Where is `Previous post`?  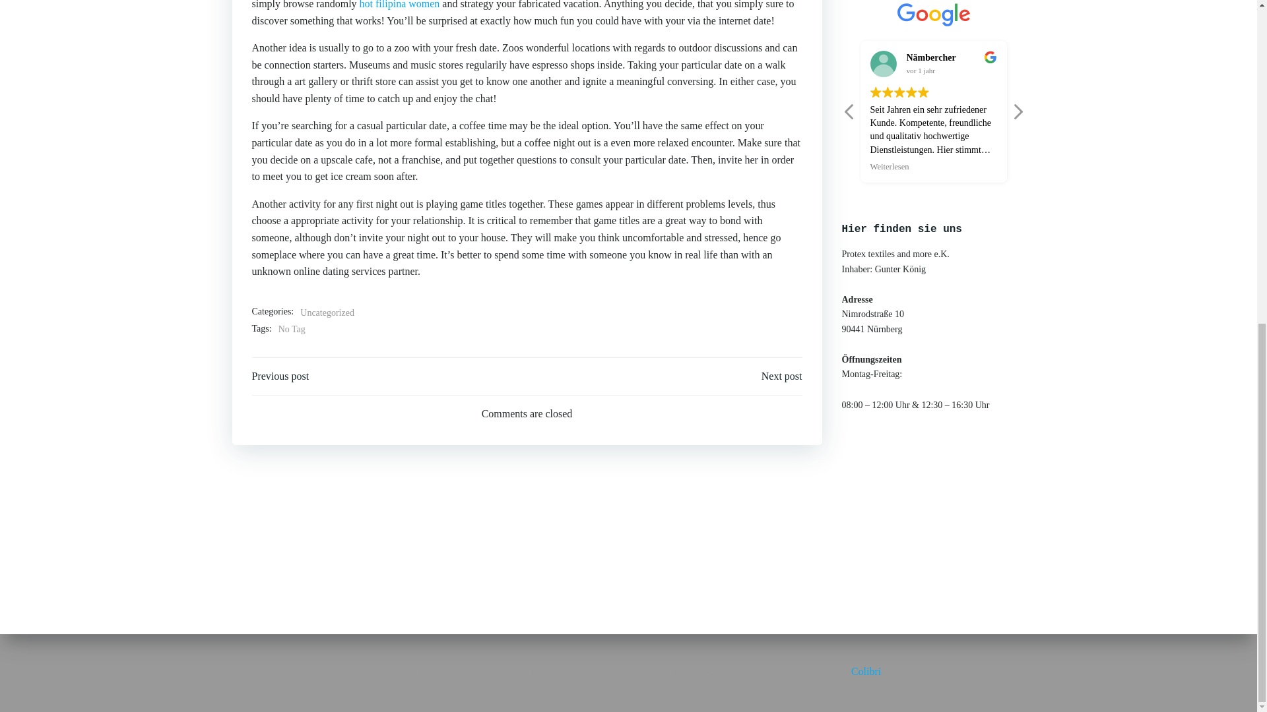 Previous post is located at coordinates (280, 376).